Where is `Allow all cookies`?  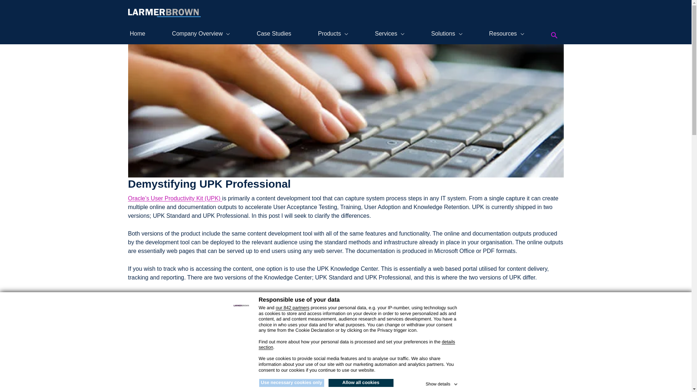
Allow all cookies is located at coordinates (360, 383).